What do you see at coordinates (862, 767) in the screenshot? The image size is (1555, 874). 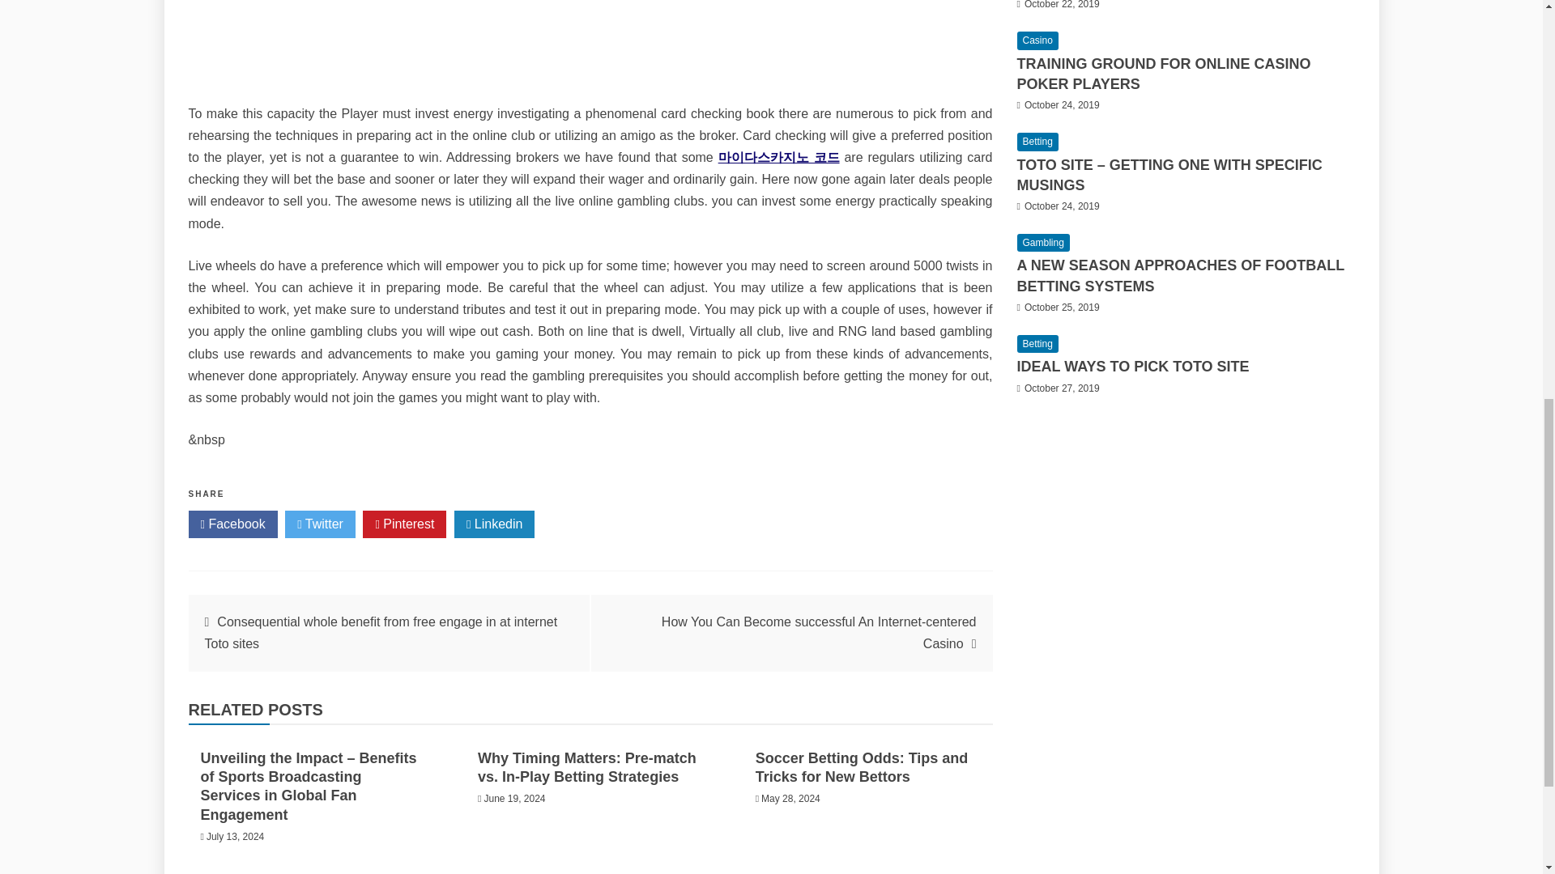 I see `Soccer Betting Odds: Tips and Tricks for New Bettors` at bounding box center [862, 767].